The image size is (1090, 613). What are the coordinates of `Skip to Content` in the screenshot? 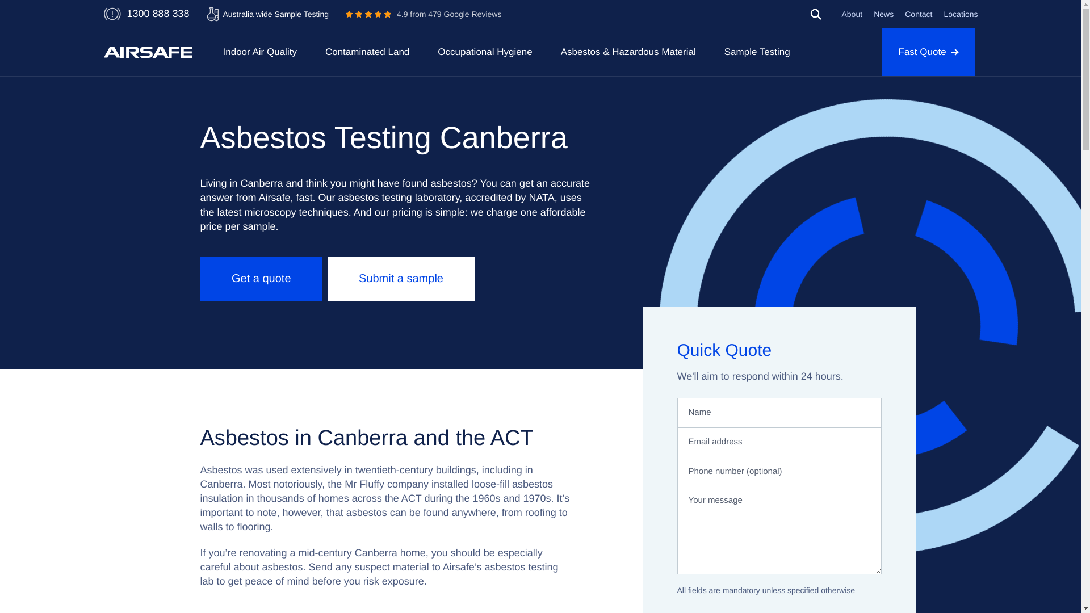 It's located at (815, 14).